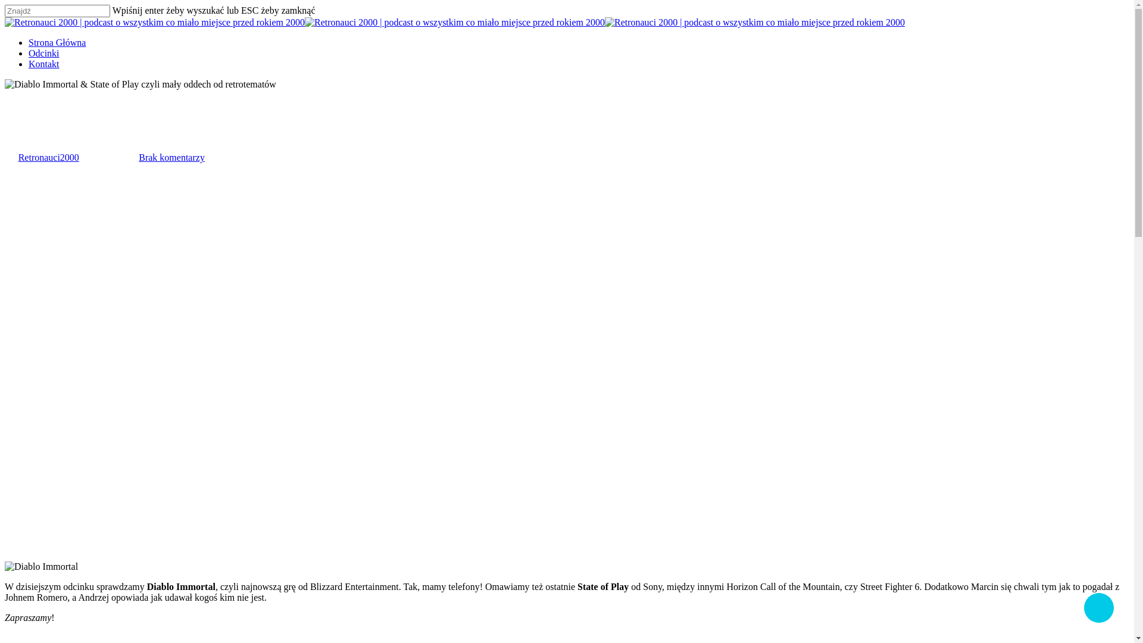 The width and height of the screenshot is (1143, 643). What do you see at coordinates (171, 157) in the screenshot?
I see `Brak komentarzy` at bounding box center [171, 157].